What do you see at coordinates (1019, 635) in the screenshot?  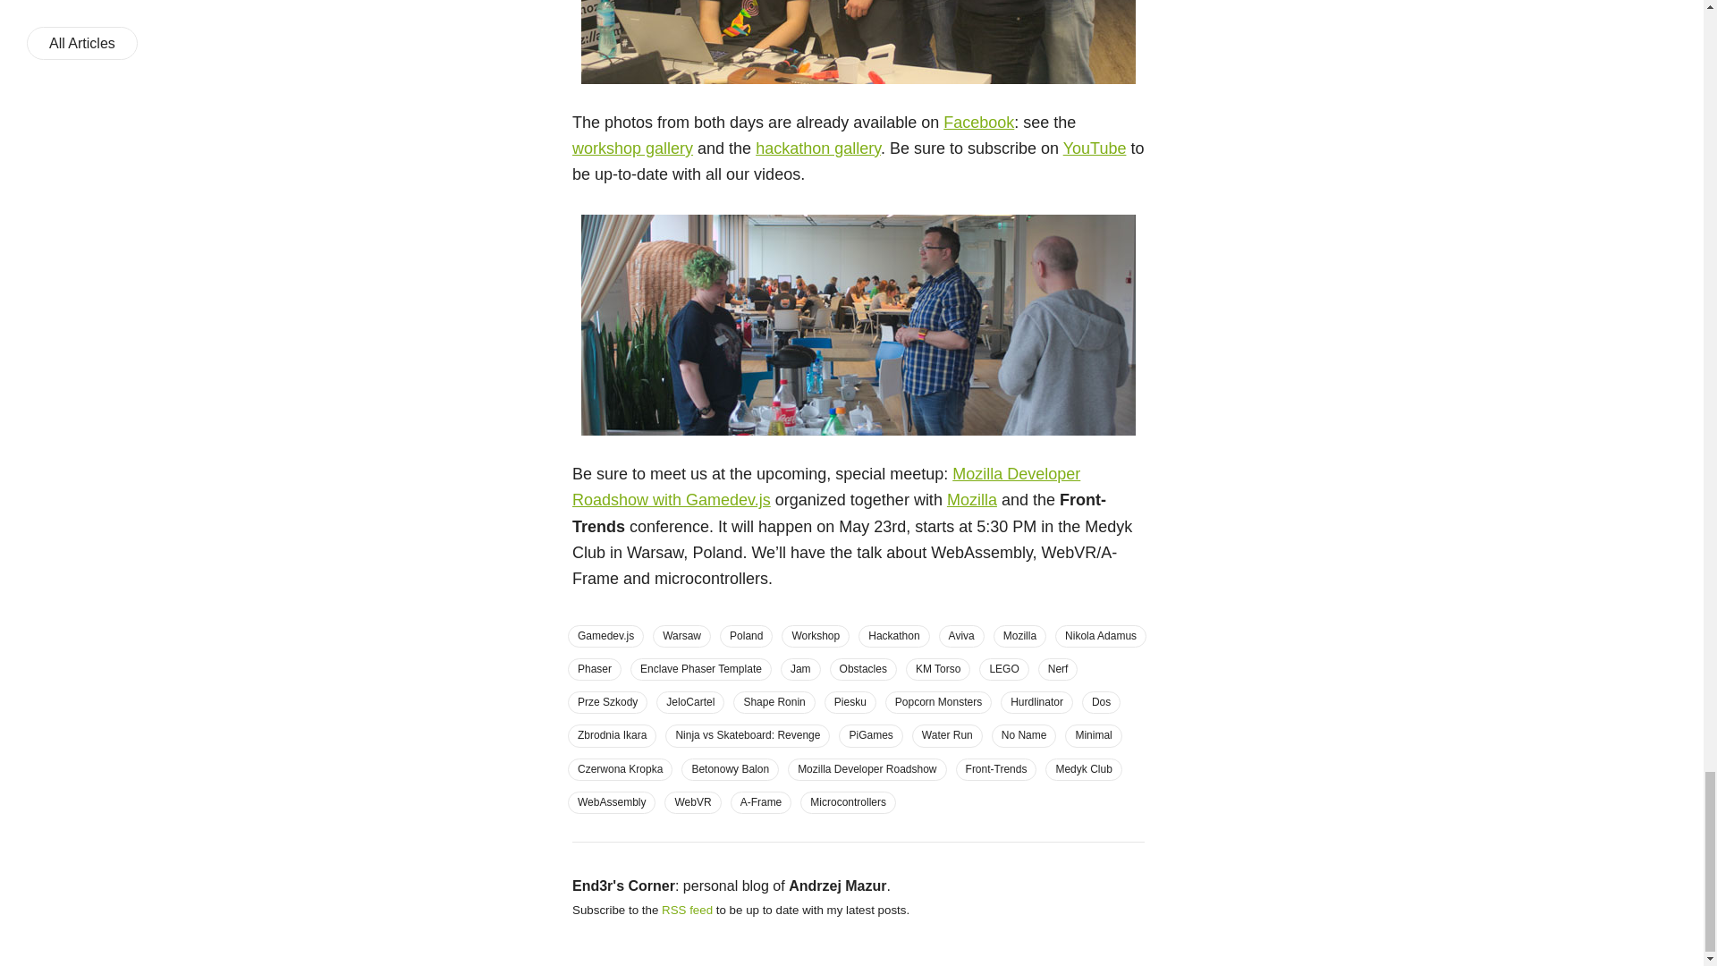 I see `Mozilla` at bounding box center [1019, 635].